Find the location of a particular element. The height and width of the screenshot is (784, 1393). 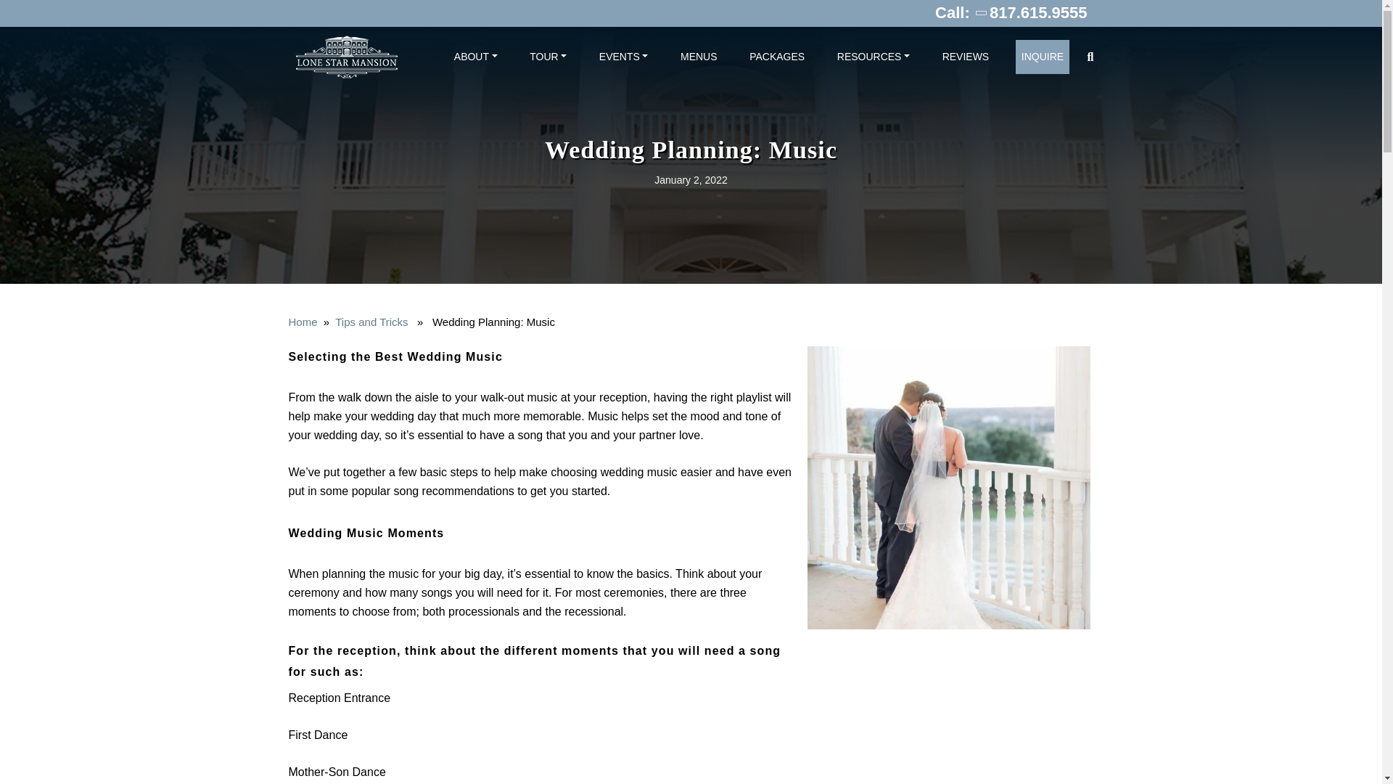

Call: 817.615.9555 is located at coordinates (1011, 12).